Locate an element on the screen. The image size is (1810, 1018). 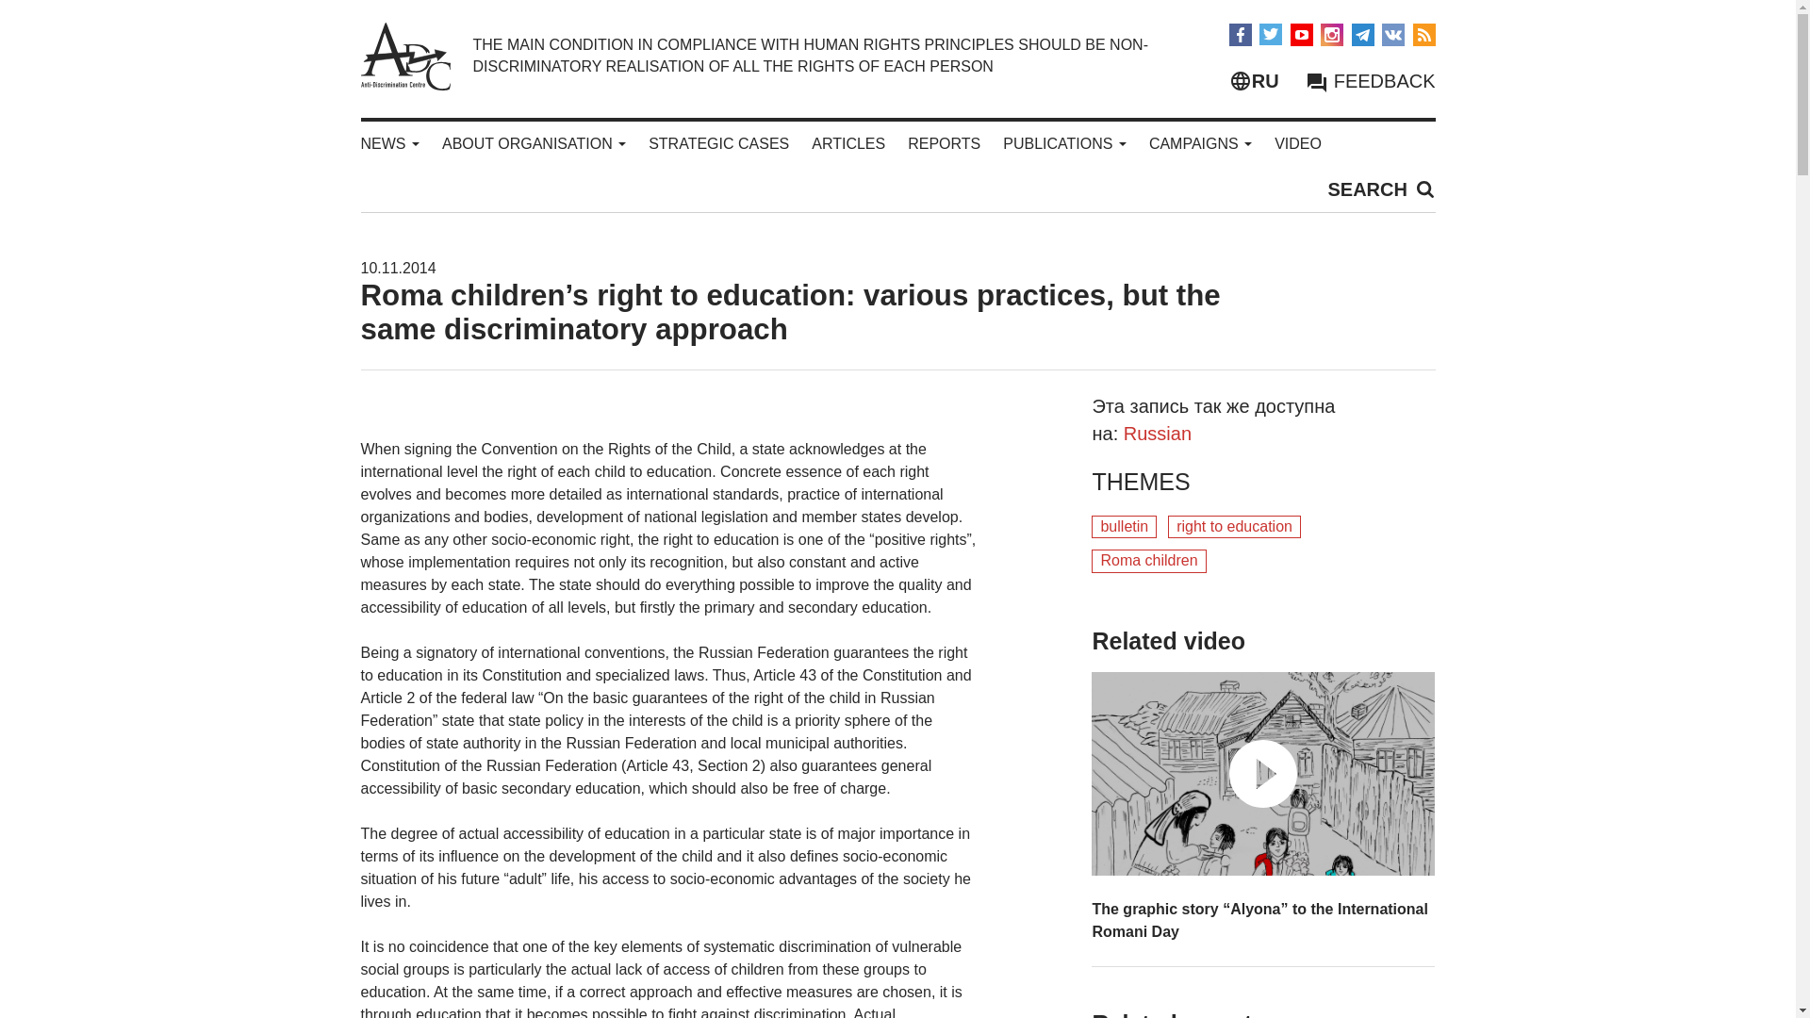
About organisation is located at coordinates (534, 143).